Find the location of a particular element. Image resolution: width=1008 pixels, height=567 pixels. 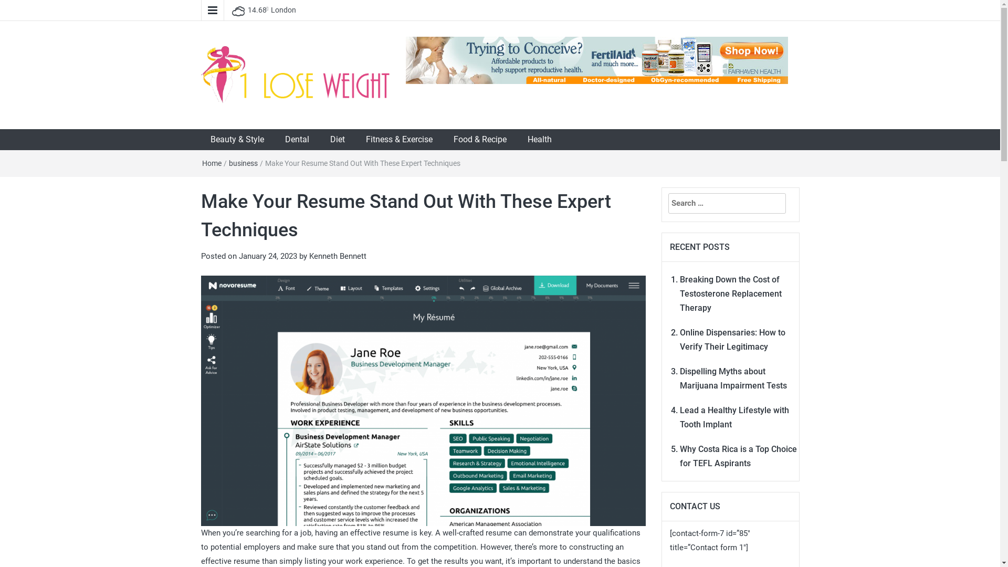

business is located at coordinates (244, 163).